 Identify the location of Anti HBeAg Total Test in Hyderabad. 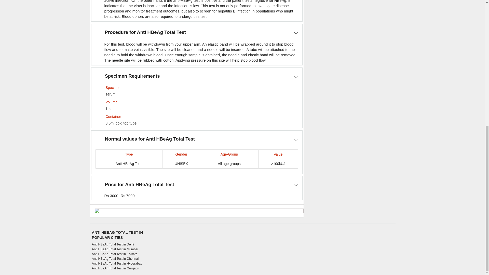
(121, 264).